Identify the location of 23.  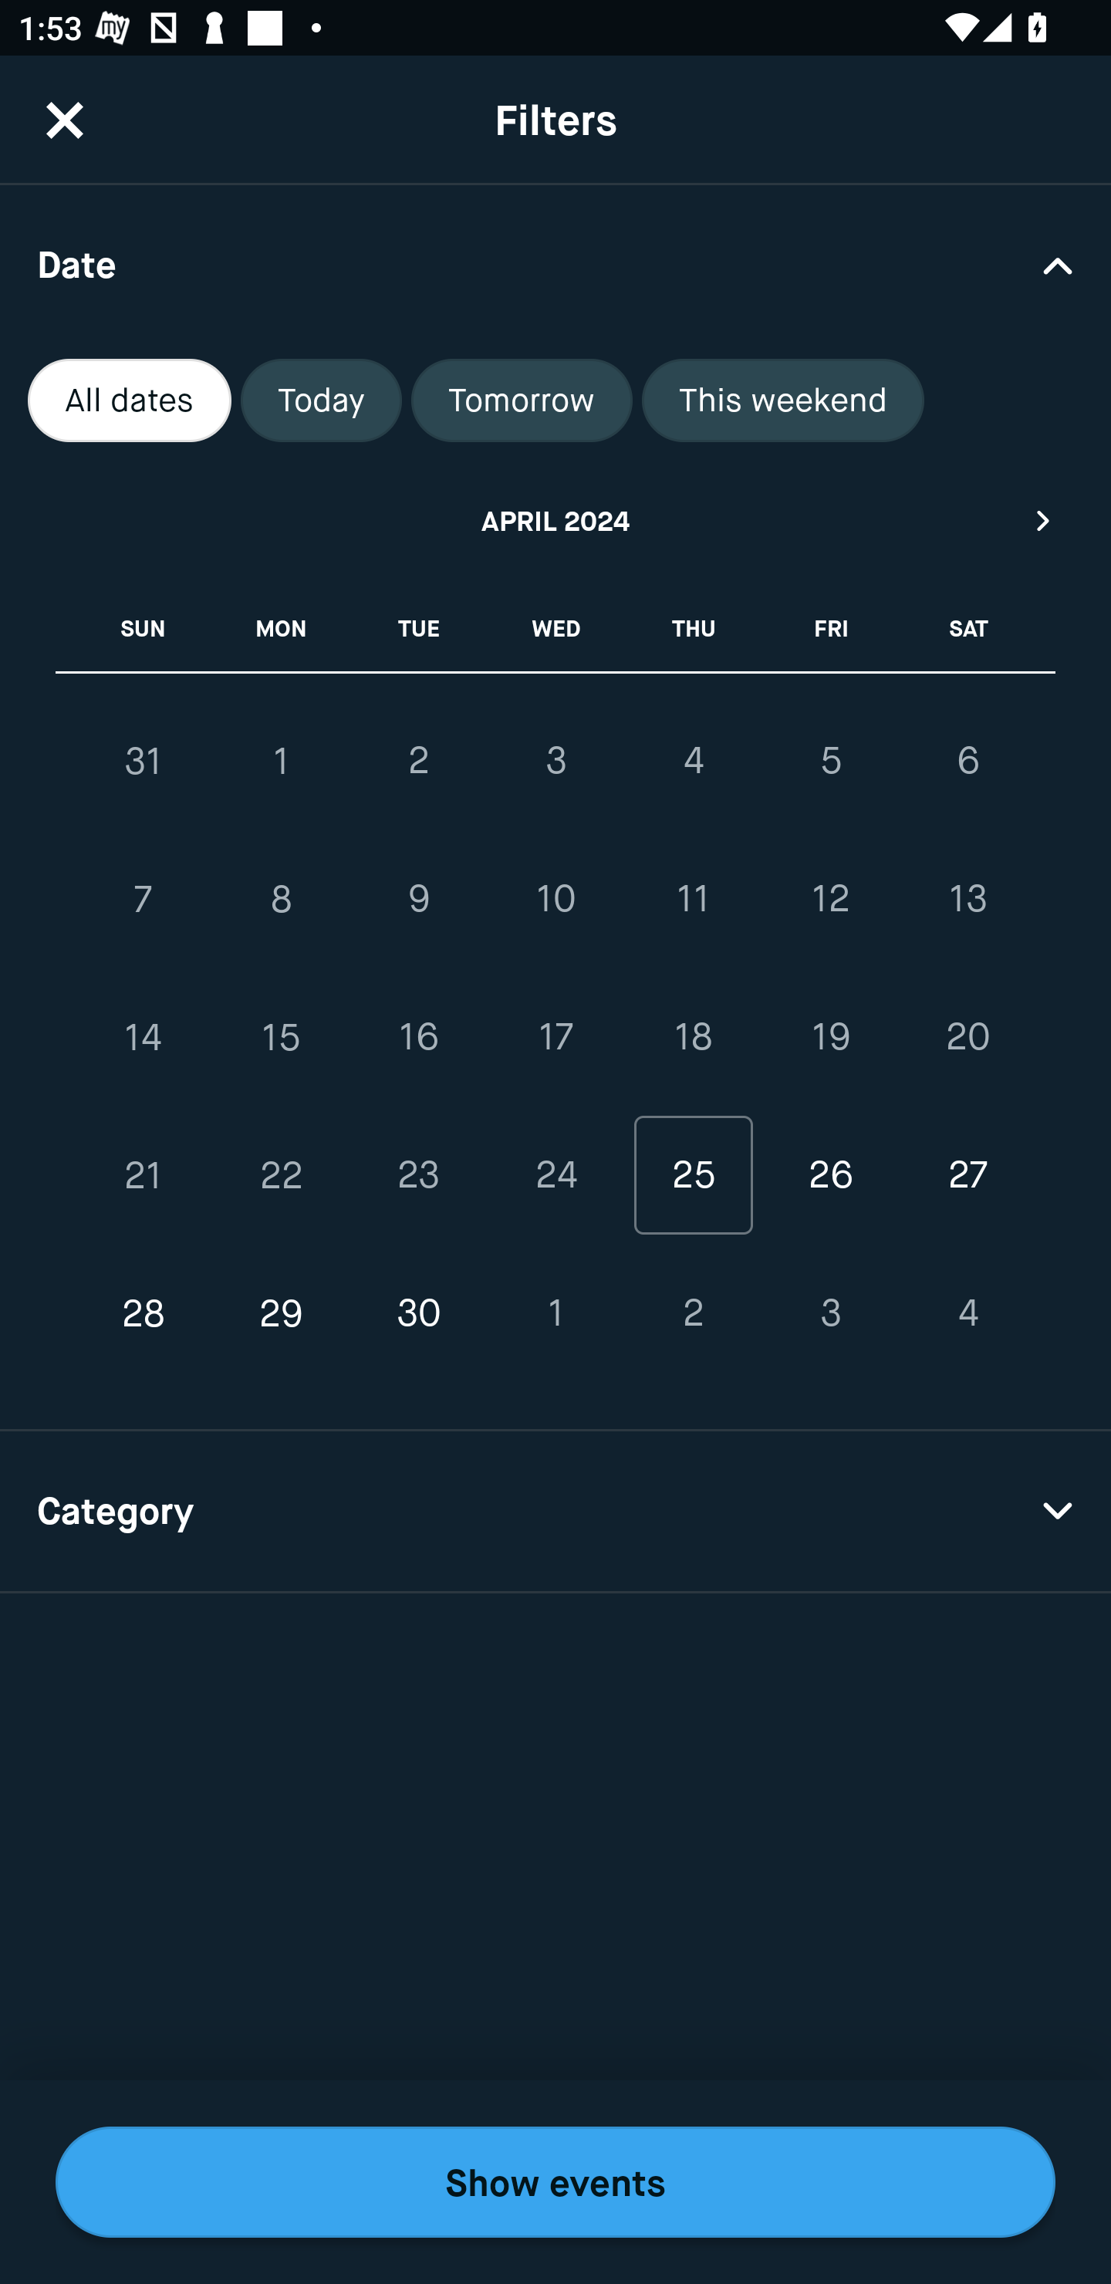
(418, 1174).